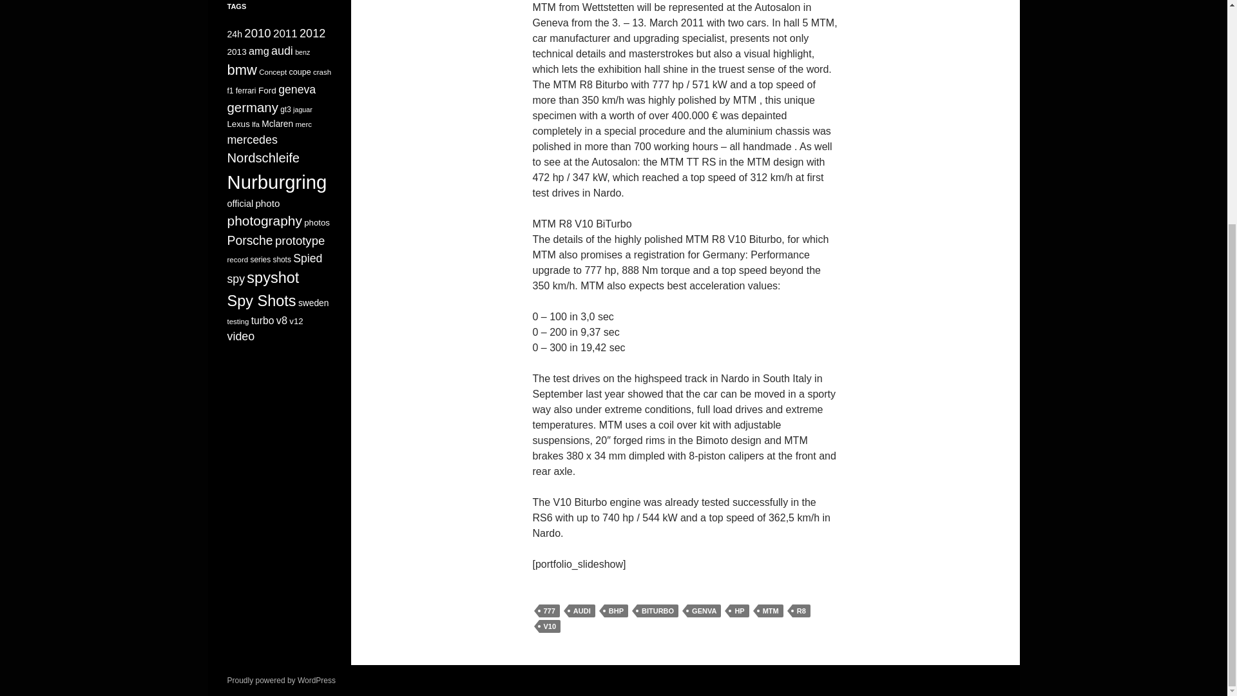 Image resolution: width=1237 pixels, height=696 pixels. What do you see at coordinates (771, 610) in the screenshot?
I see `MTM` at bounding box center [771, 610].